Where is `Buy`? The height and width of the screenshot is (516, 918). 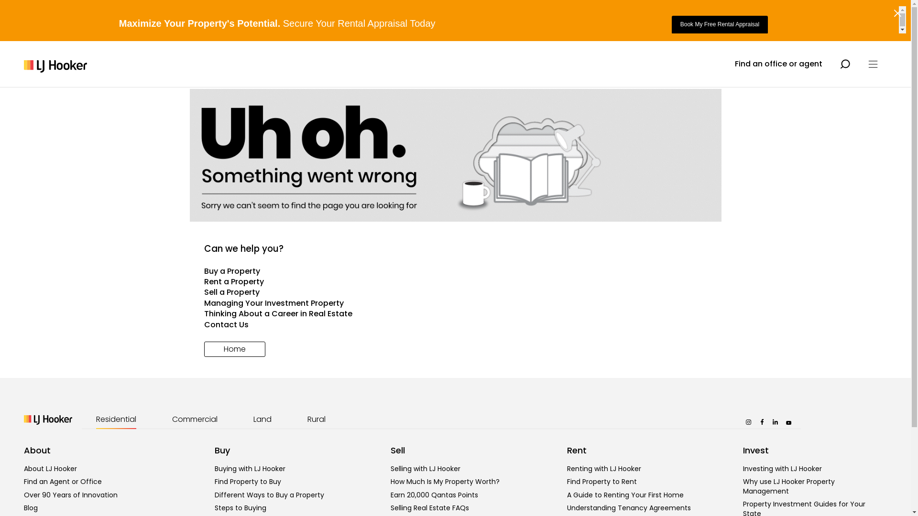 Buy is located at coordinates (222, 450).